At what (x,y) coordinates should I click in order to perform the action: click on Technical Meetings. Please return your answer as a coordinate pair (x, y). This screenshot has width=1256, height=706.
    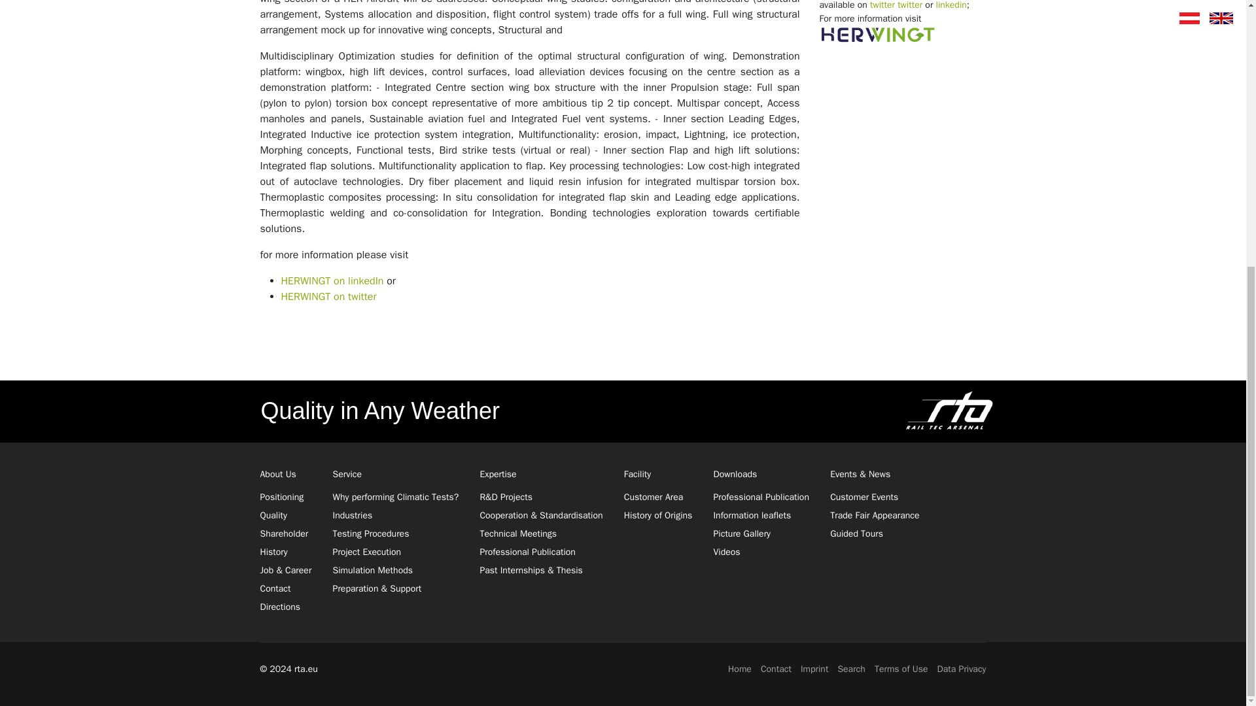
    Looking at the image, I should click on (518, 533).